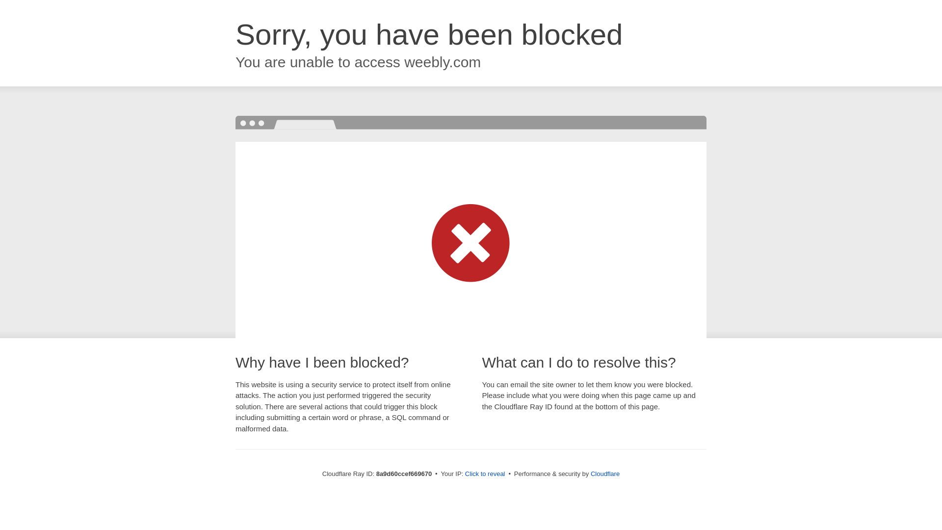 Image resolution: width=942 pixels, height=530 pixels. I want to click on Cloudflare, so click(605, 474).